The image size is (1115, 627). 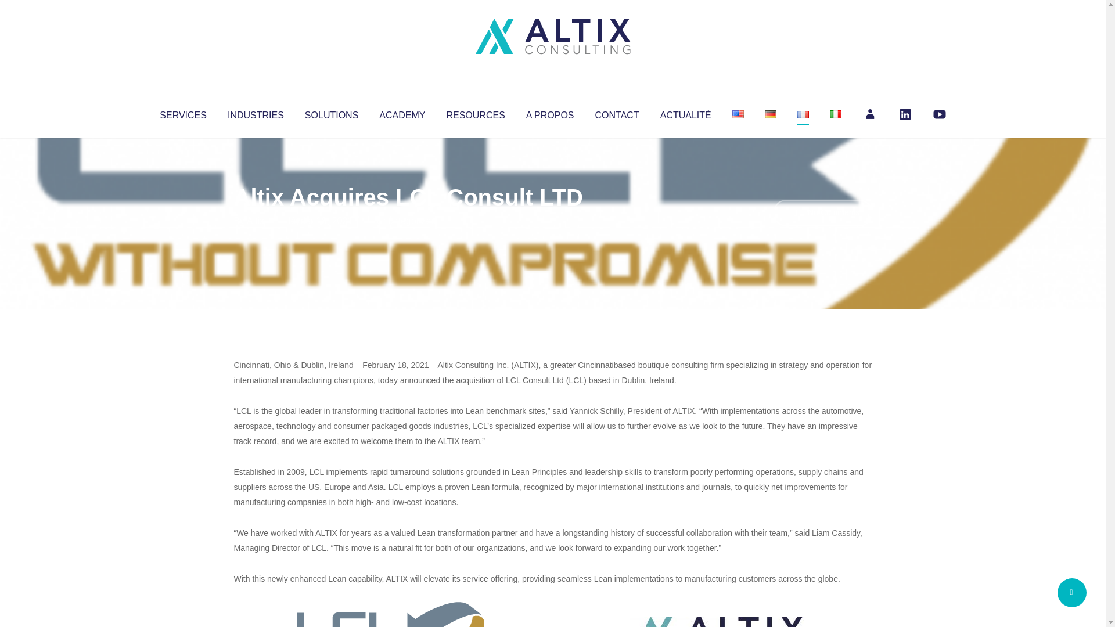 I want to click on A PROPOS, so click(x=550, y=113).